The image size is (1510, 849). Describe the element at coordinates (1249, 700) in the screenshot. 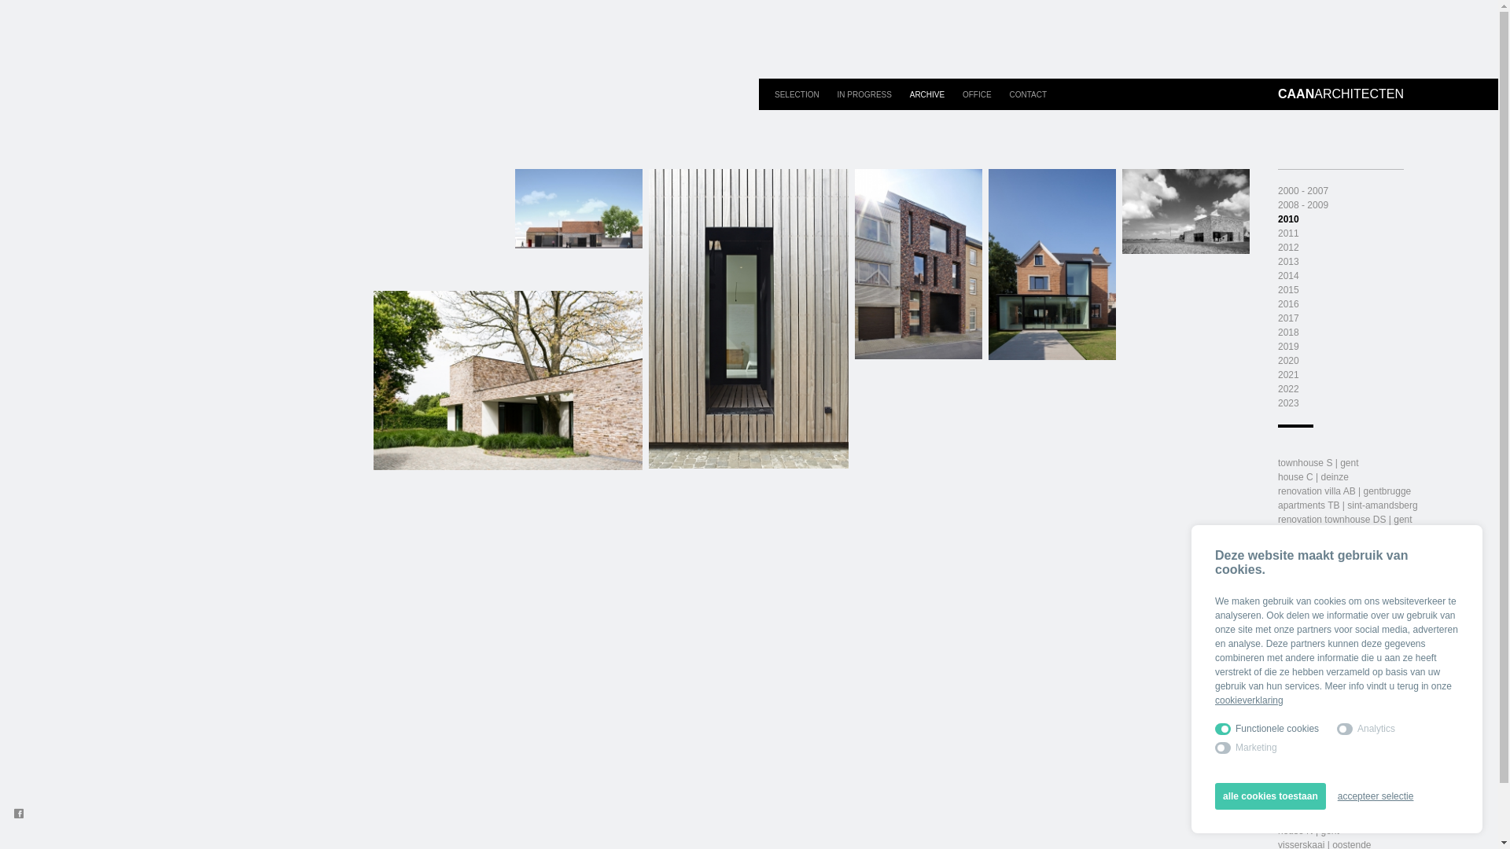

I see `cookieverklaring` at that location.